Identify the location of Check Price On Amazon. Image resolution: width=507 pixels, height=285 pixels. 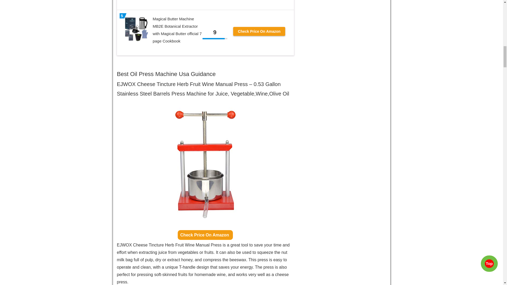
(259, 31).